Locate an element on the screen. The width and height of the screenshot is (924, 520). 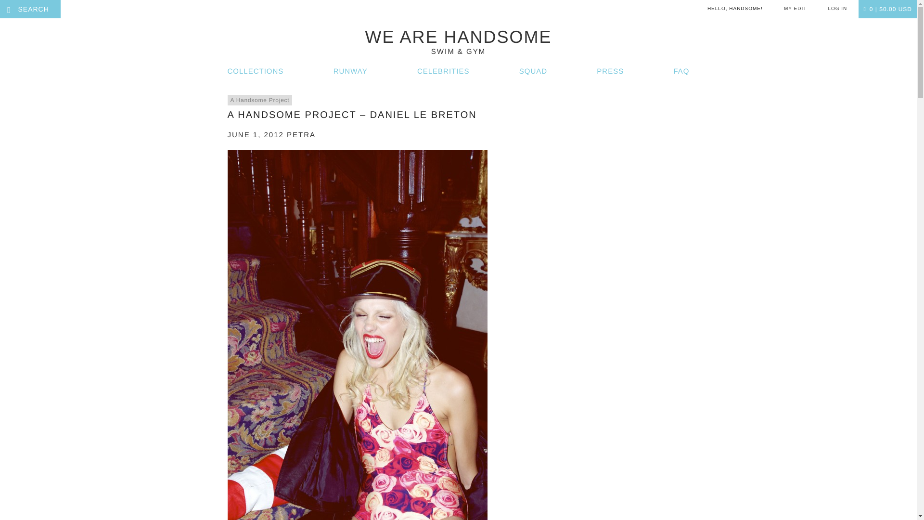
FAQ is located at coordinates (681, 71).